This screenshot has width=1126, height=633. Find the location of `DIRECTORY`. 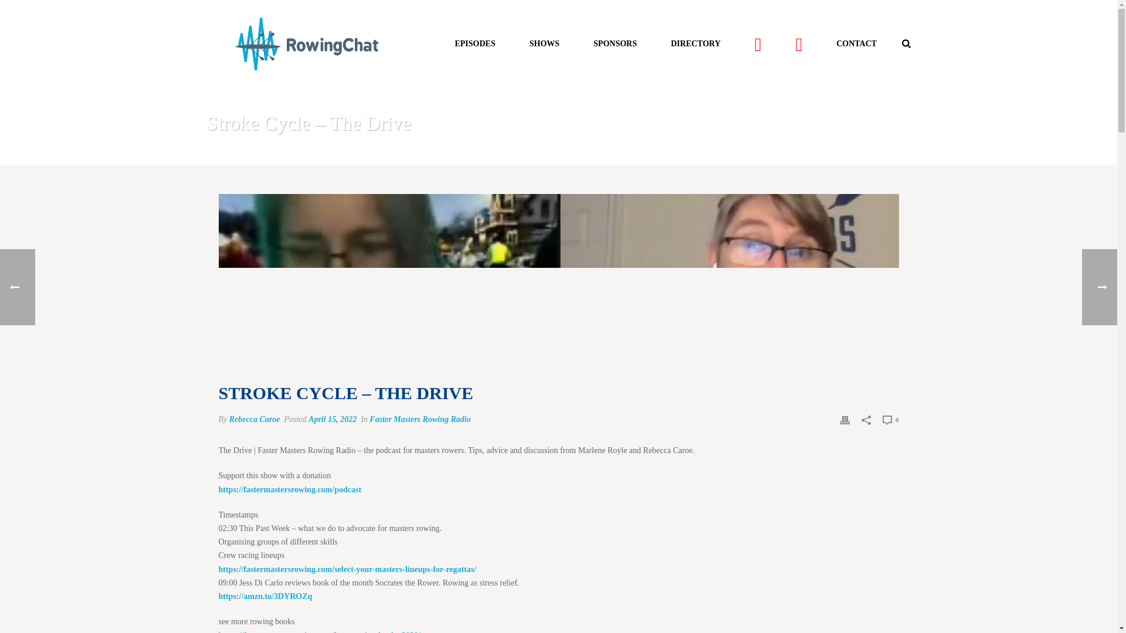

DIRECTORY is located at coordinates (696, 43).